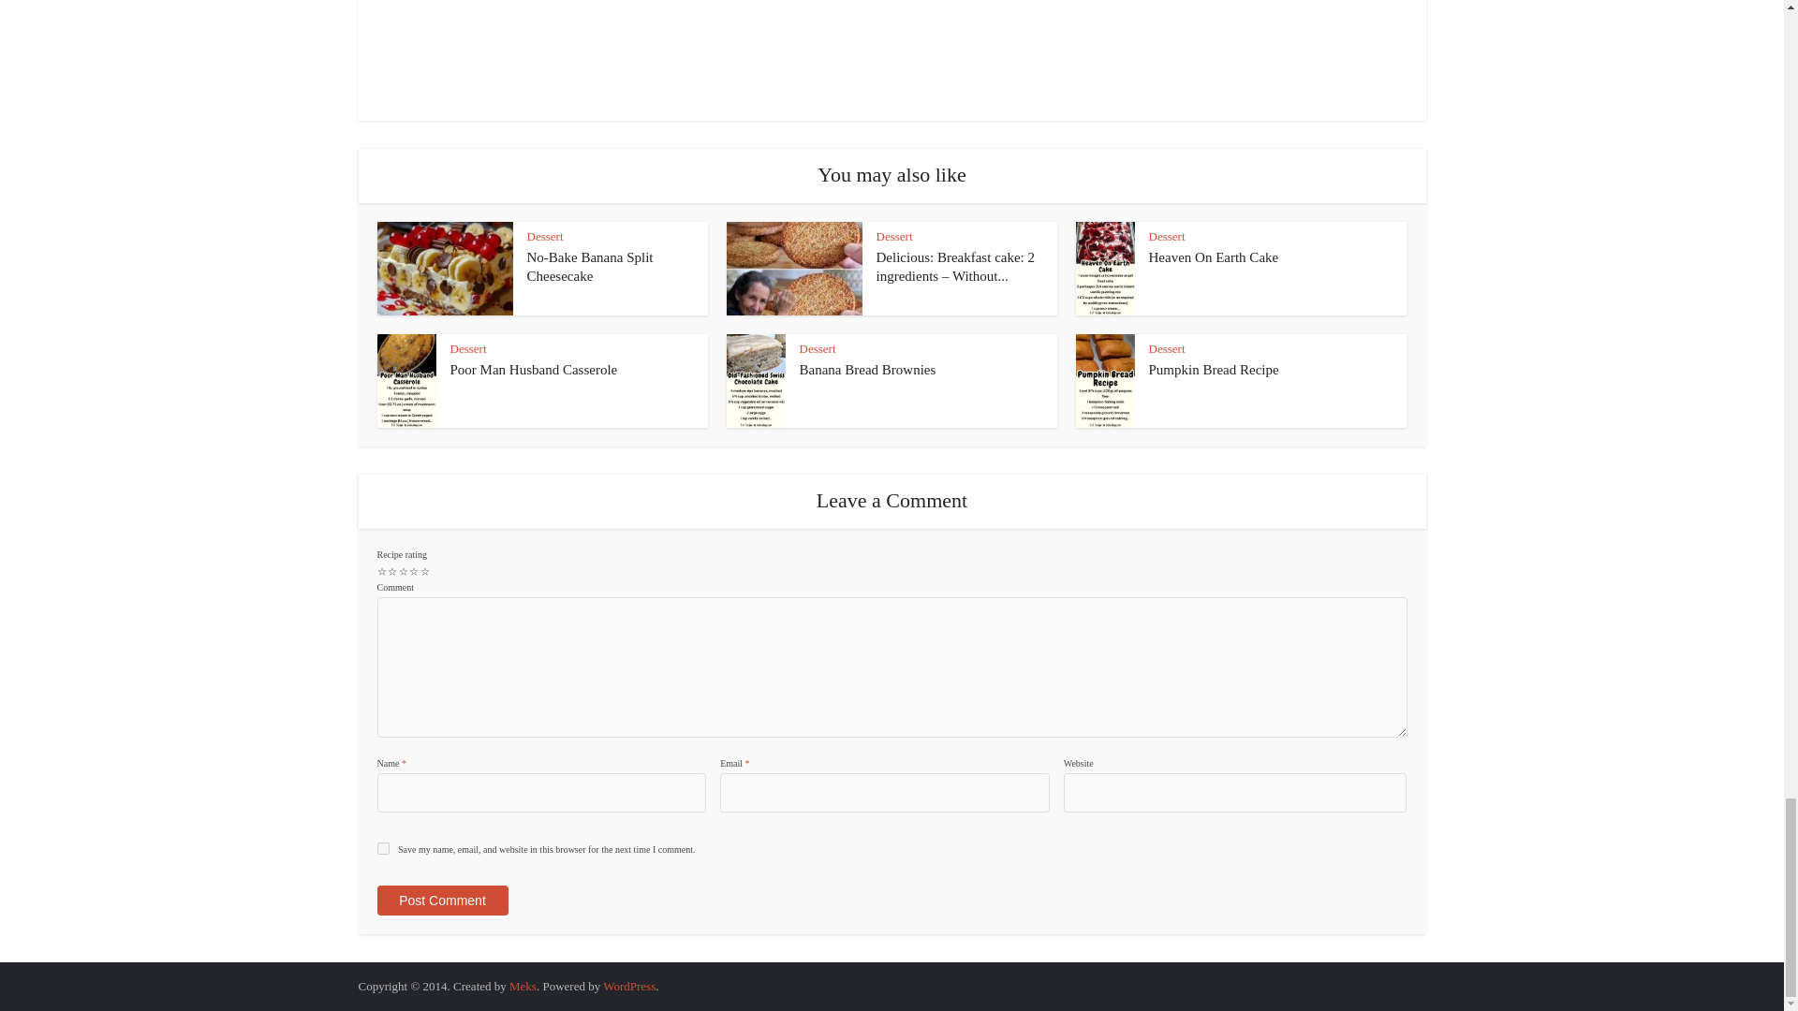 This screenshot has height=1011, width=1798. What do you see at coordinates (467, 348) in the screenshot?
I see `Dessert` at bounding box center [467, 348].